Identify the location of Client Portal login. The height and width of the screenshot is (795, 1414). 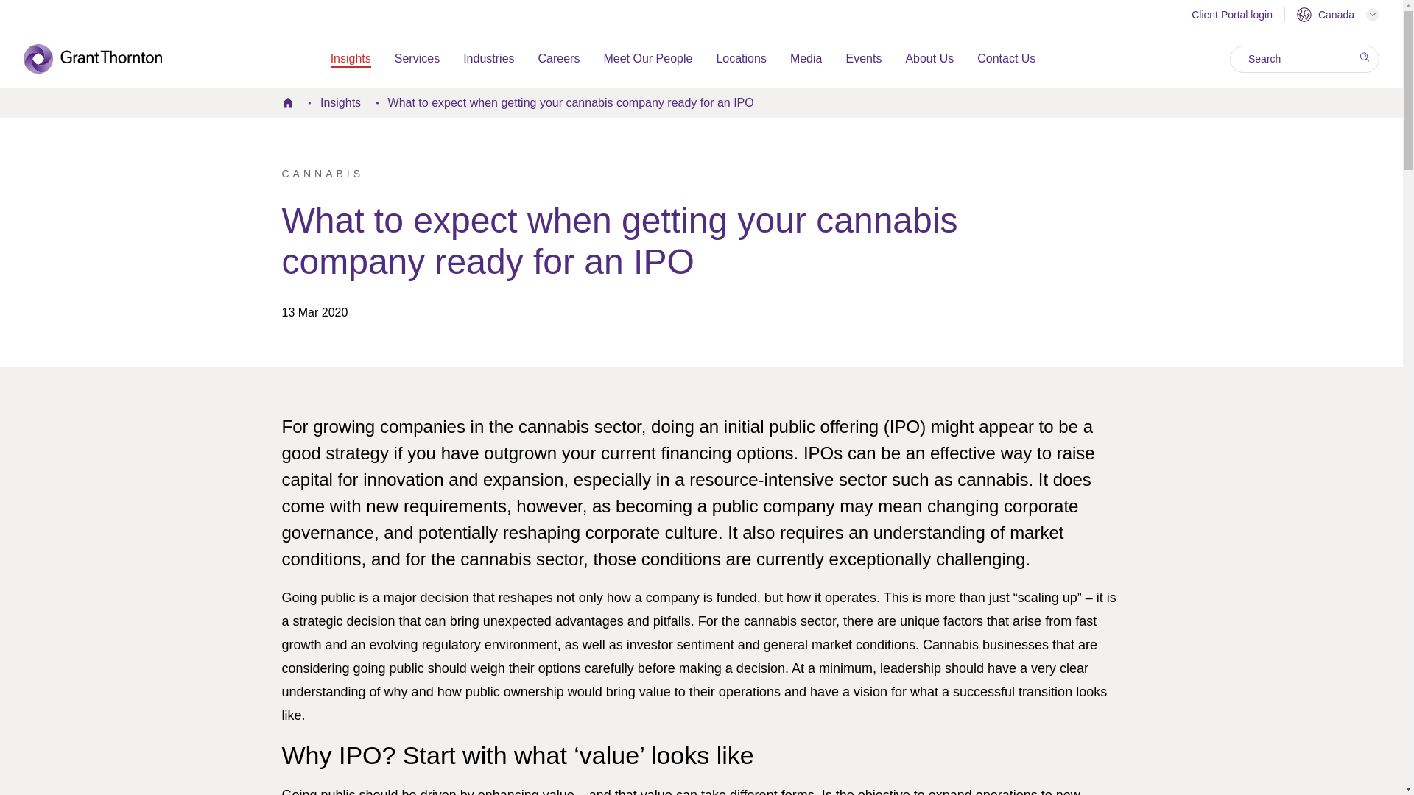
(1232, 16).